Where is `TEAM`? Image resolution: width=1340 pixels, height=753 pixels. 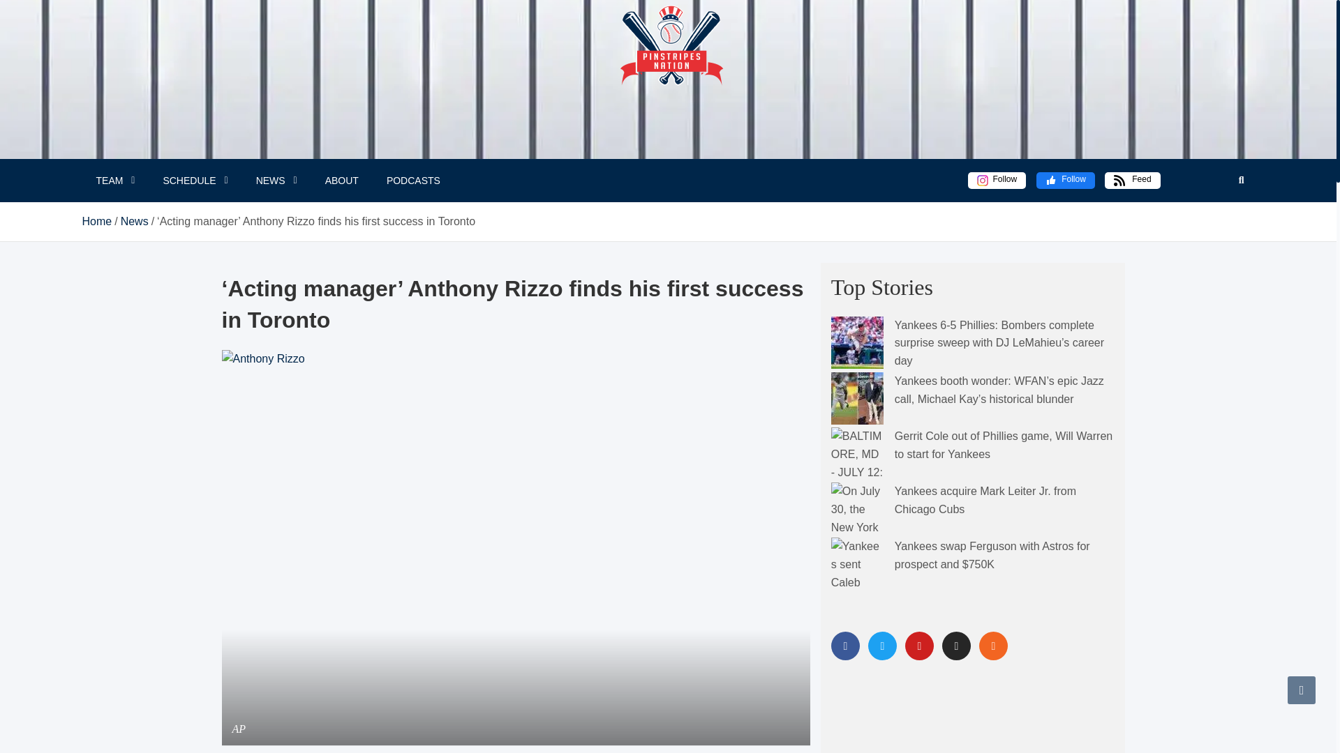 TEAM is located at coordinates (115, 180).